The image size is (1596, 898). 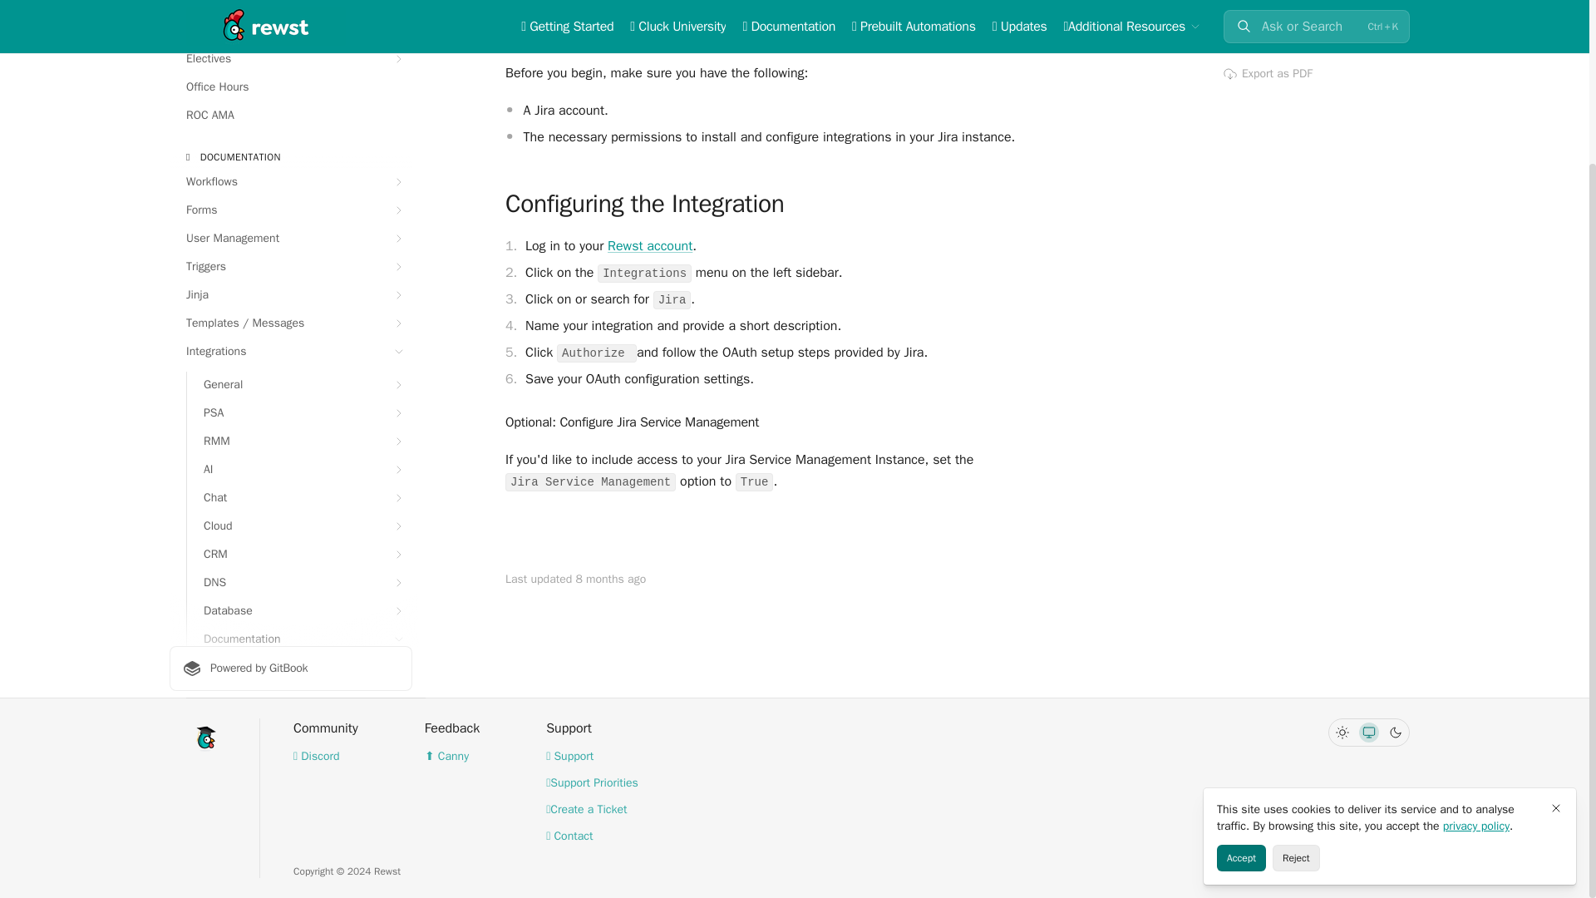 What do you see at coordinates (1556, 608) in the screenshot?
I see `Close` at bounding box center [1556, 608].